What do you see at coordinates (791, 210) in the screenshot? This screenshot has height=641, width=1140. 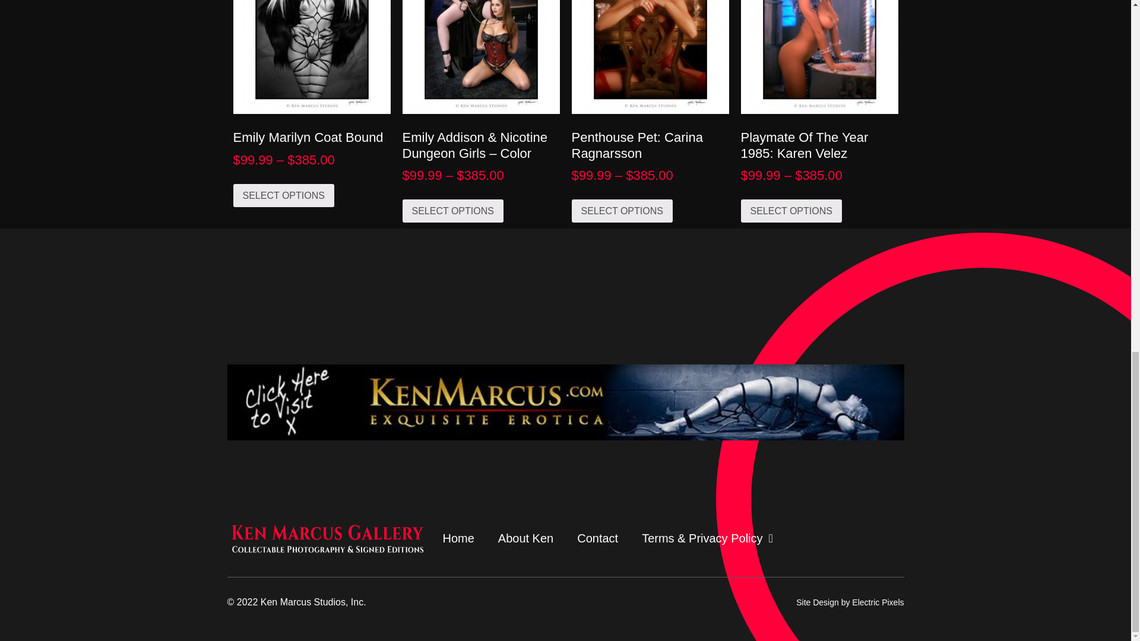 I see `SELECT OPTIONS` at bounding box center [791, 210].